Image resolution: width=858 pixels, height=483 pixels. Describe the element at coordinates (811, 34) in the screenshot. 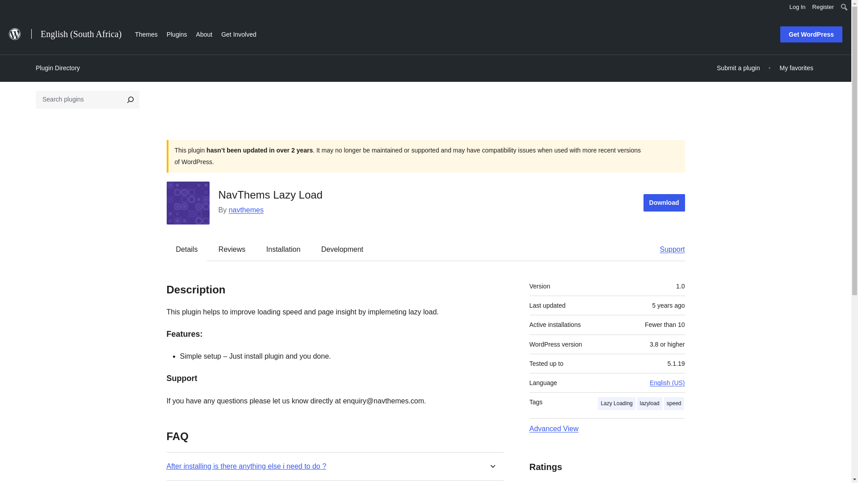

I see `Get WordPress` at that location.